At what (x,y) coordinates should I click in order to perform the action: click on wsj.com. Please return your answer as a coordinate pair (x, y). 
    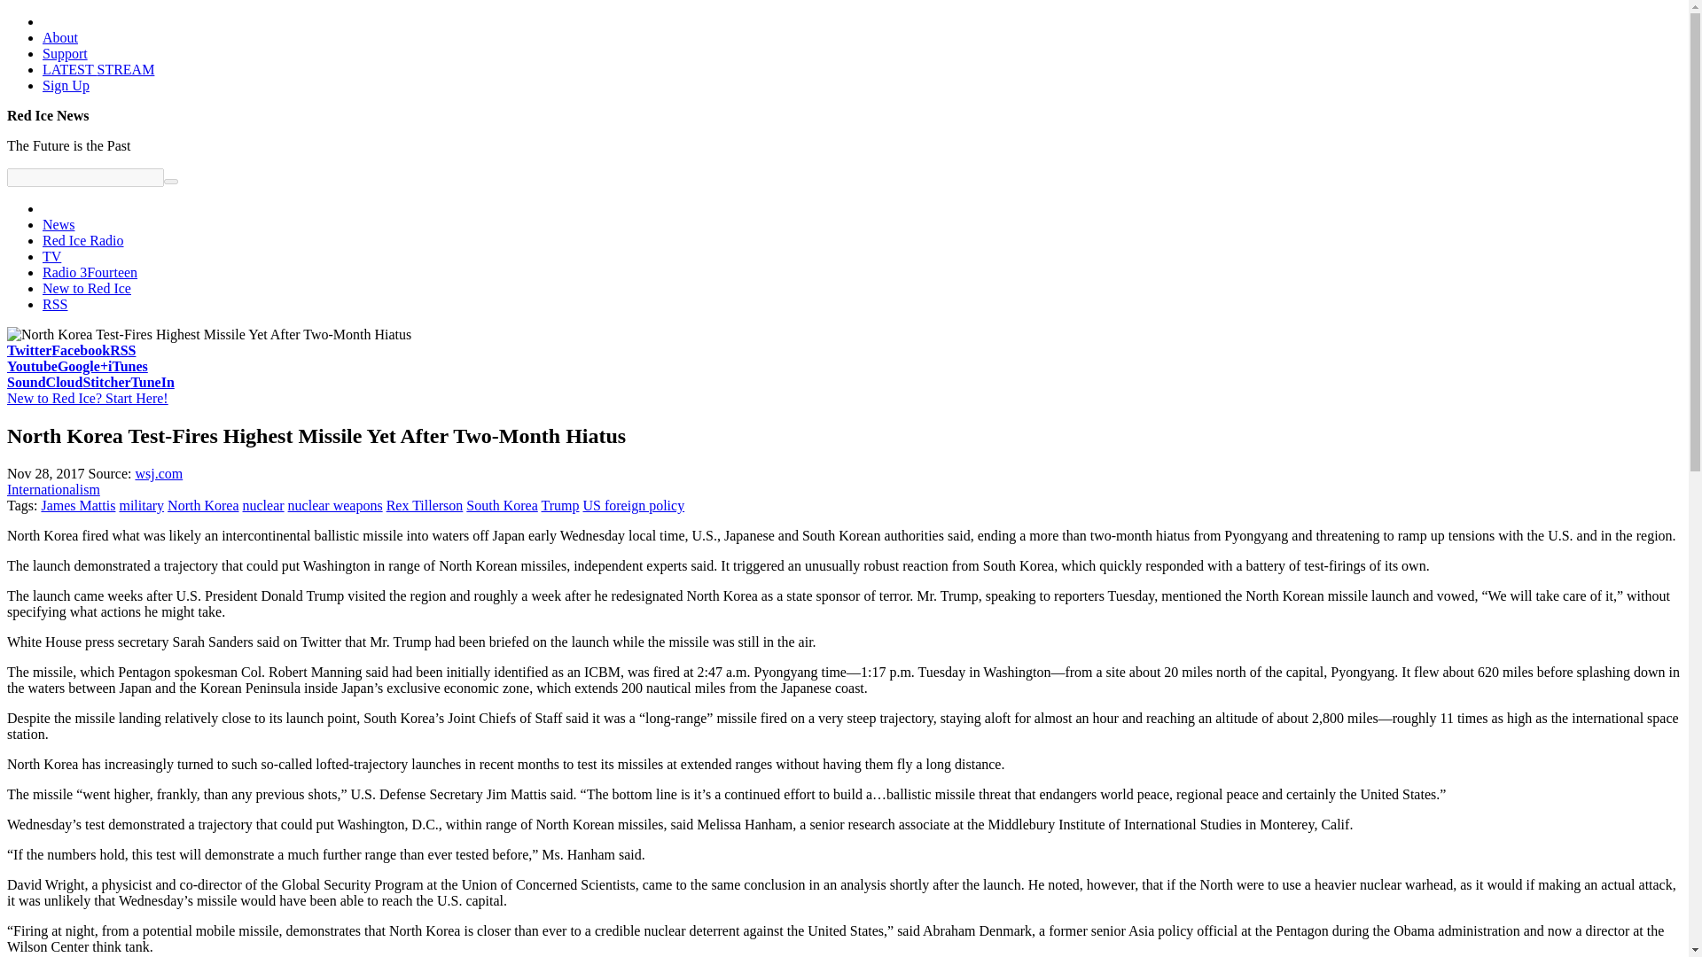
    Looking at the image, I should click on (158, 473).